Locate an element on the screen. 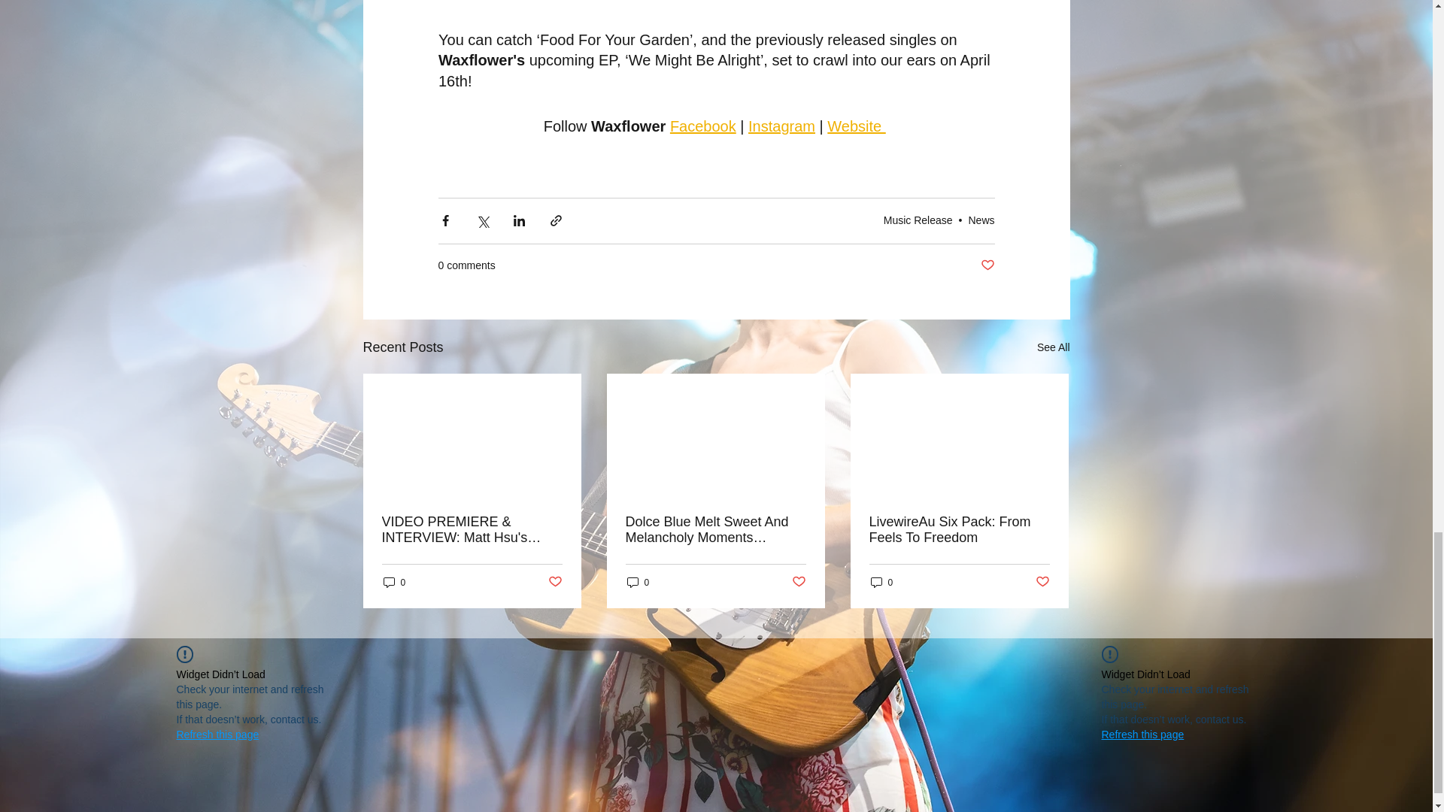 The width and height of the screenshot is (1444, 812). 0 is located at coordinates (881, 582).